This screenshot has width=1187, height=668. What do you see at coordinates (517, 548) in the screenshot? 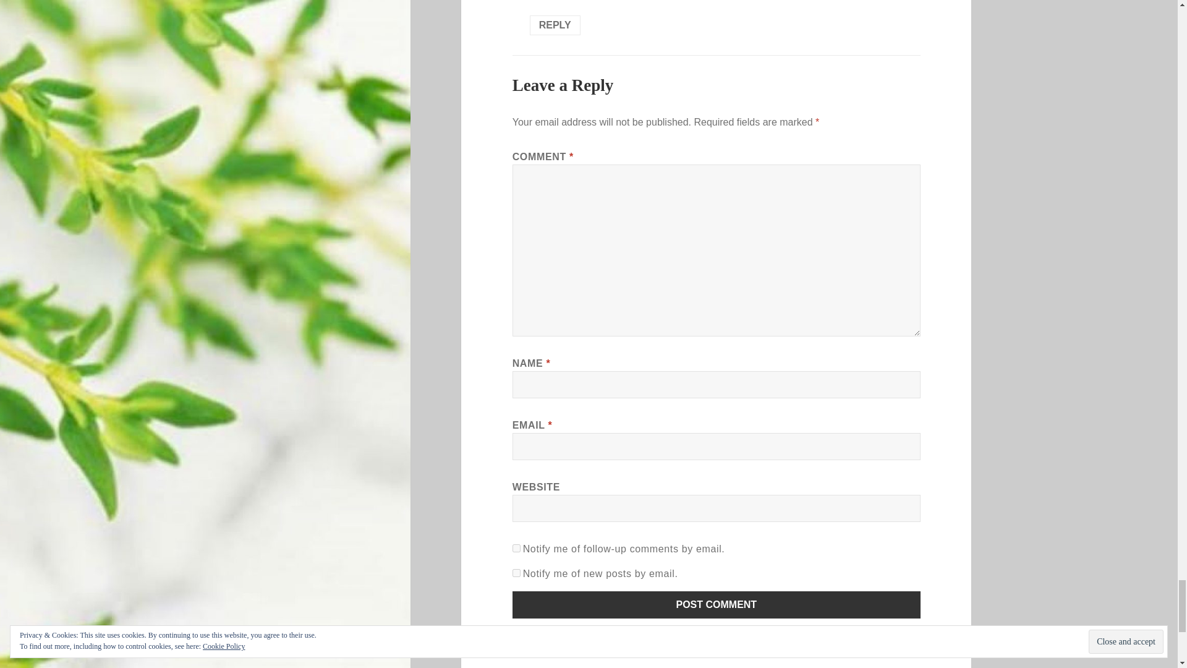
I see `subscribe` at bounding box center [517, 548].